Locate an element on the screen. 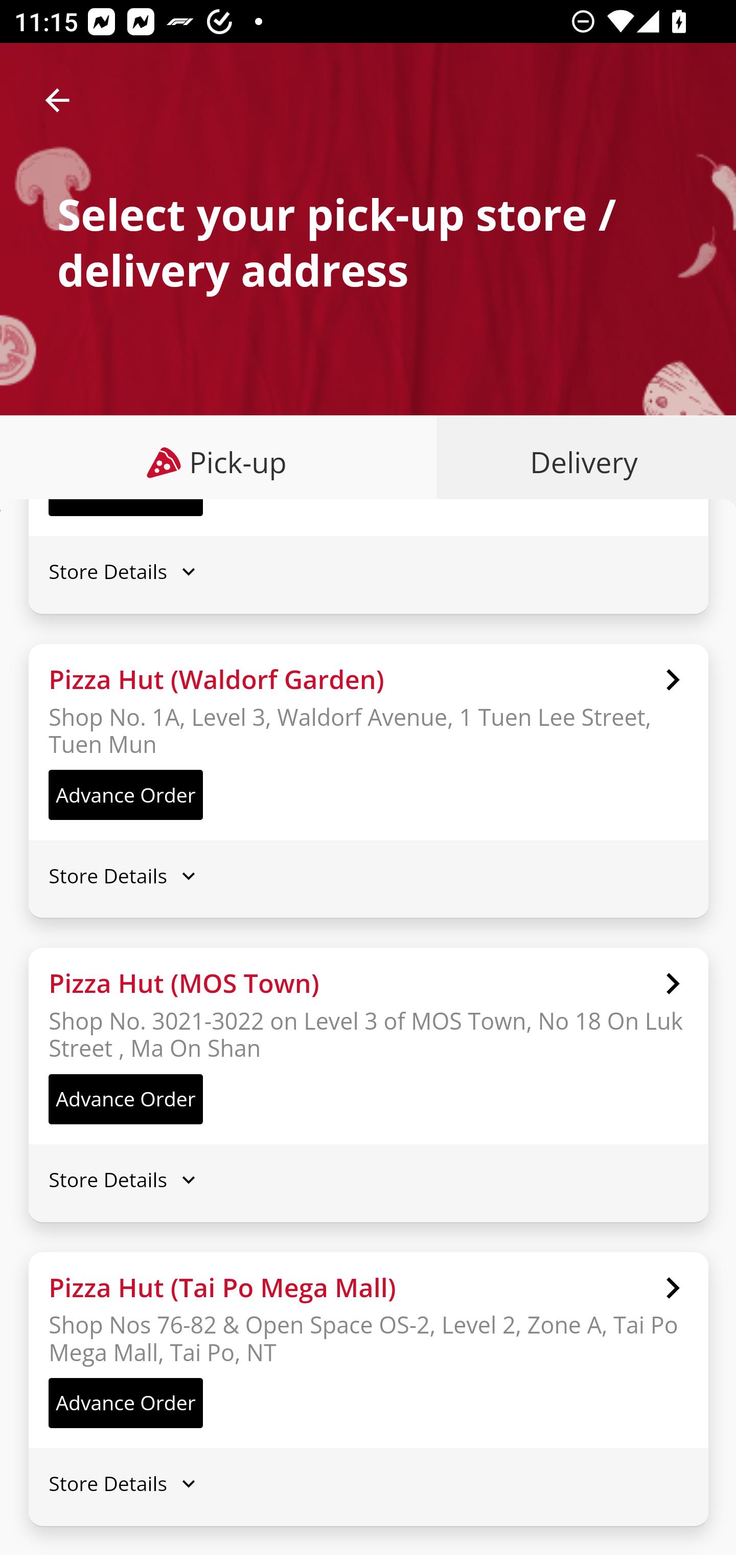 This screenshot has height=1555, width=736. Pick-up is located at coordinates (219, 462).